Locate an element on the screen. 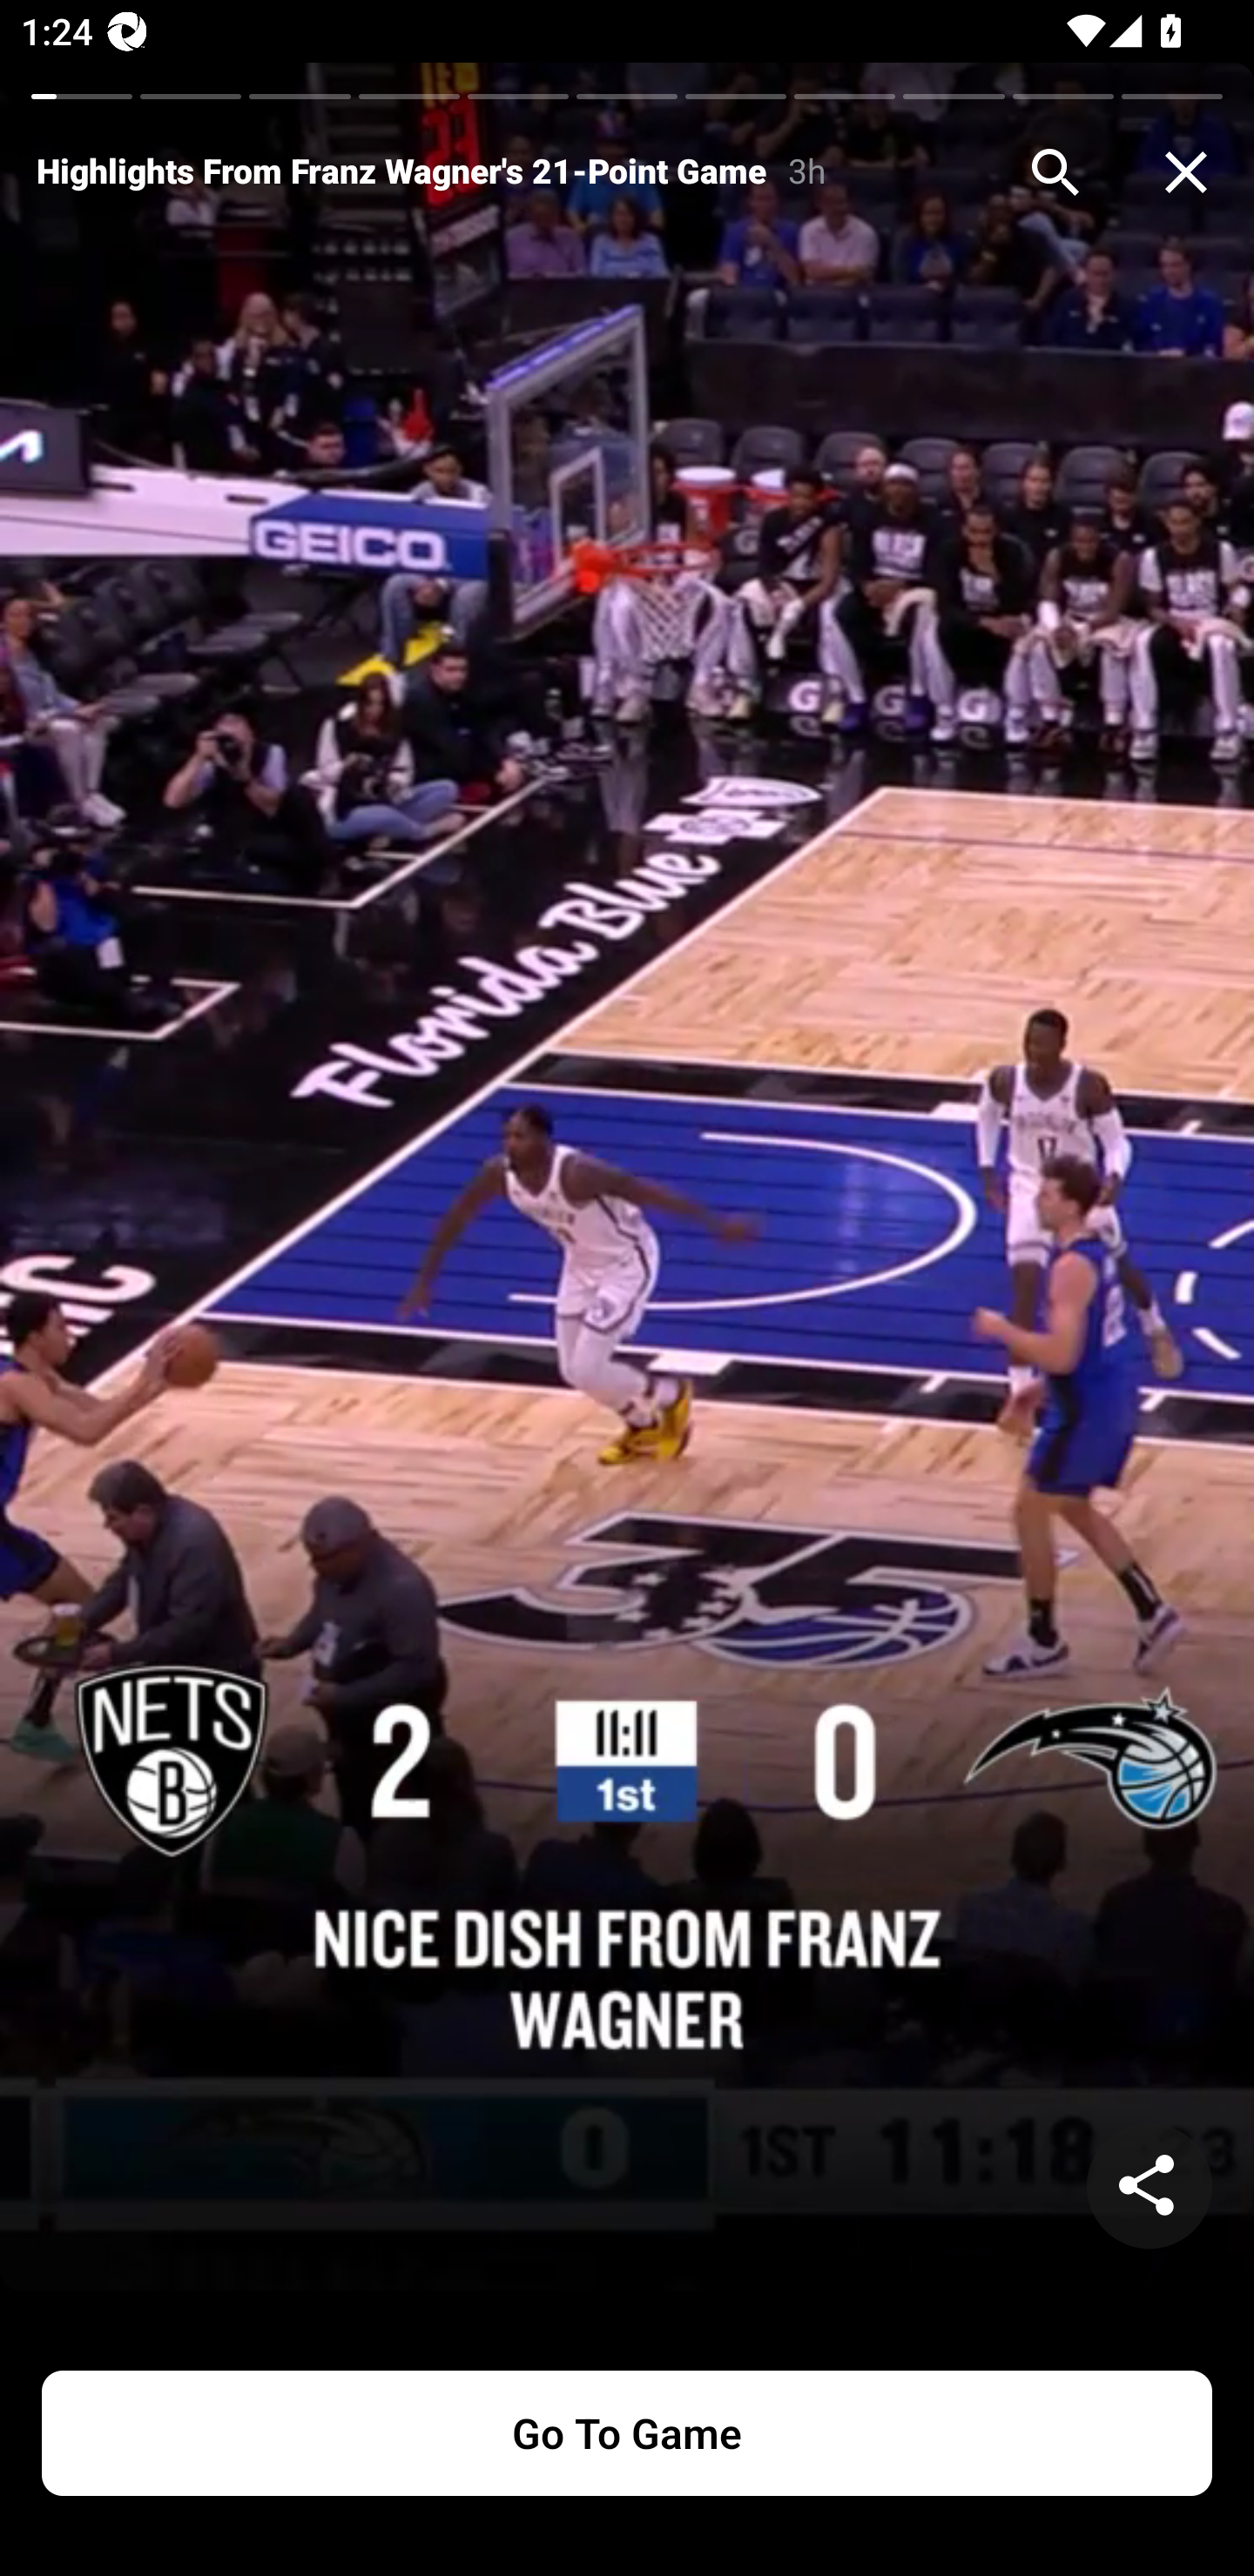 The height and width of the screenshot is (2576, 1254). search is located at coordinates (1055, 172).